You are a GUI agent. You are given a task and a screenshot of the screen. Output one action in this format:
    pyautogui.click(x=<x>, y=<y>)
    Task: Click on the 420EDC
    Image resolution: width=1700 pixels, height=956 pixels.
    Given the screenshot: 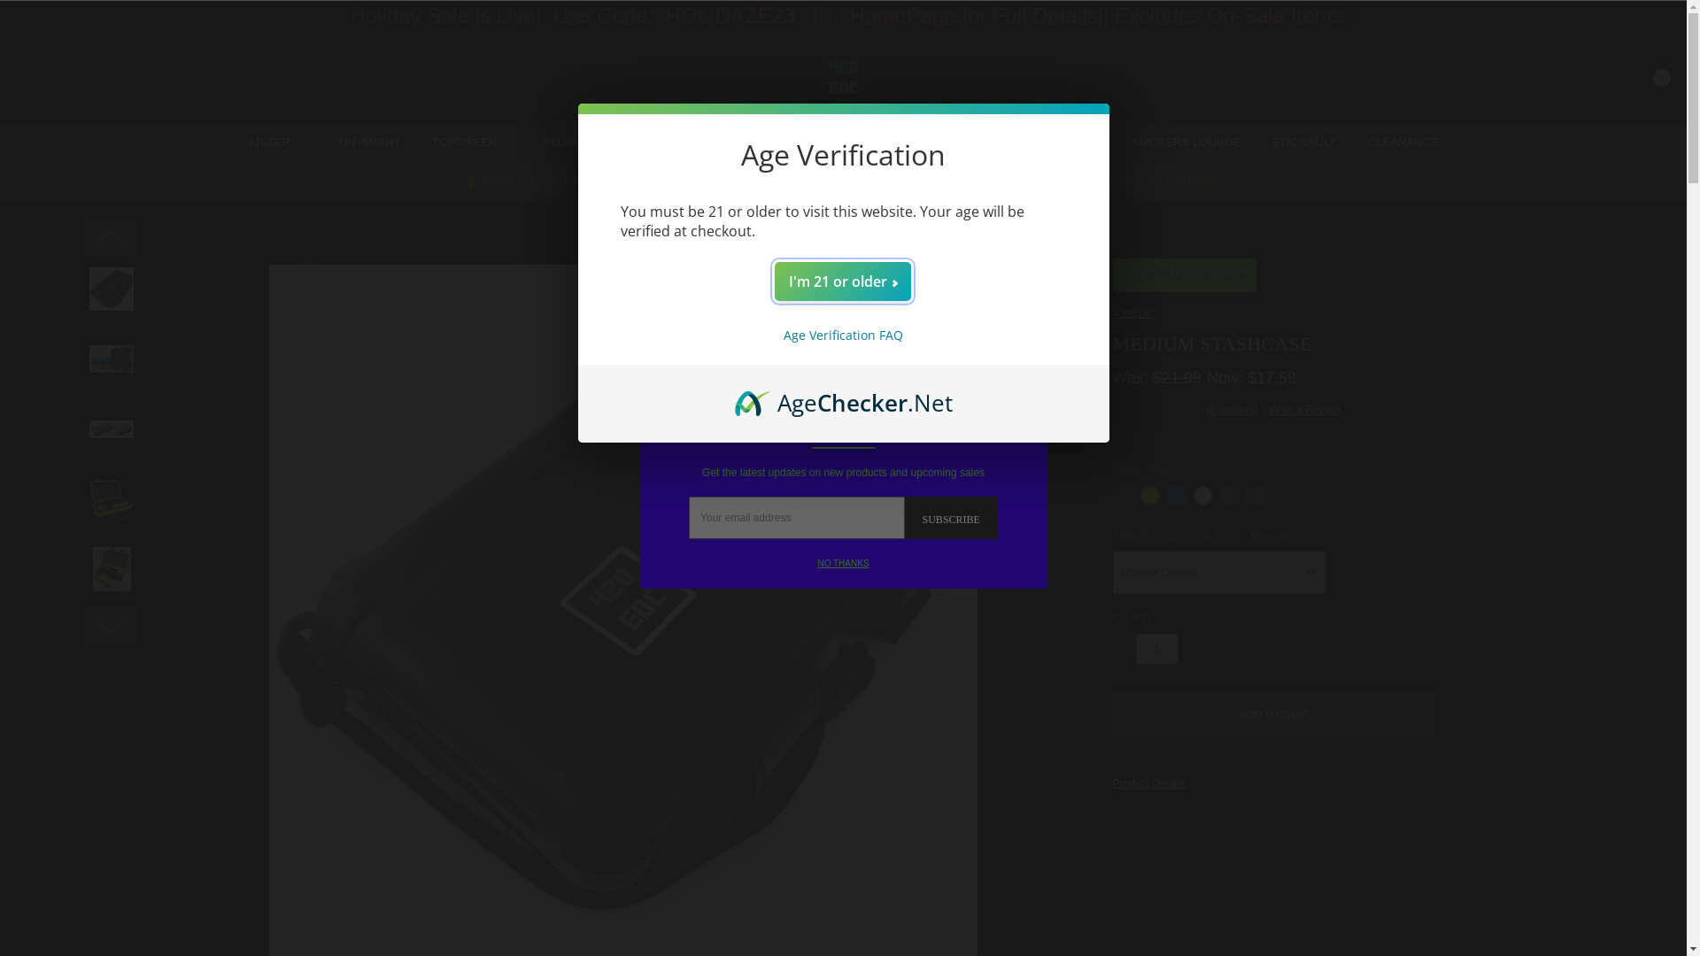 What is the action you would take?
    pyautogui.click(x=844, y=77)
    